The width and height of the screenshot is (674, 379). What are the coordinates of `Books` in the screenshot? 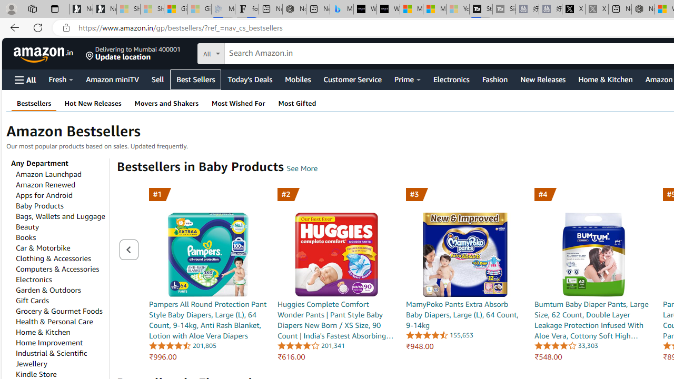 It's located at (26, 237).